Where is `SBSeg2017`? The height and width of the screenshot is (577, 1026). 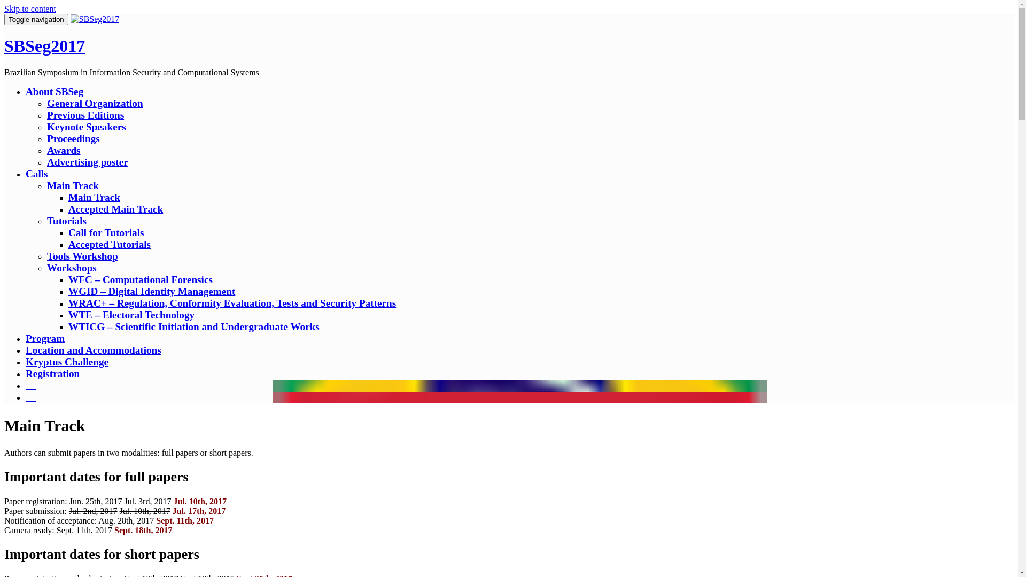 SBSeg2017 is located at coordinates (45, 46).